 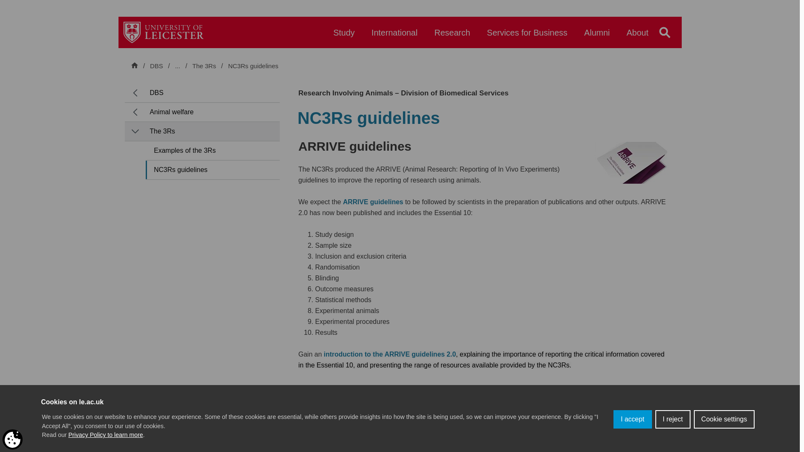 What do you see at coordinates (344, 36) in the screenshot?
I see `Study` at bounding box center [344, 36].